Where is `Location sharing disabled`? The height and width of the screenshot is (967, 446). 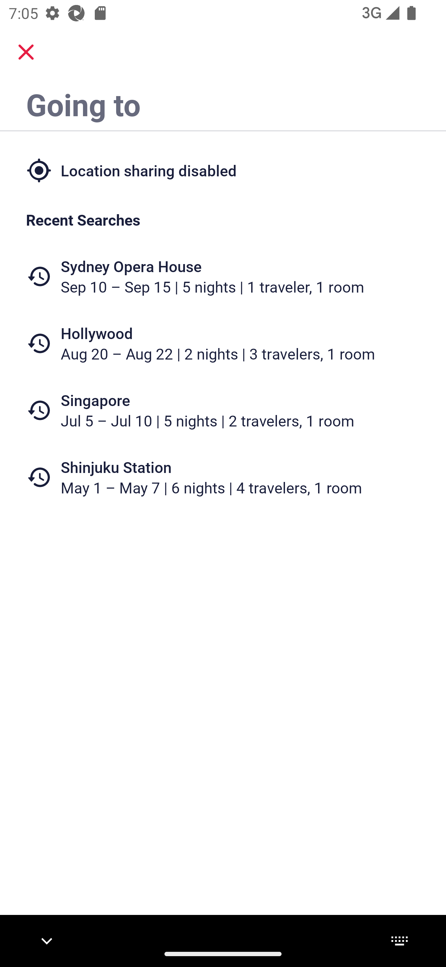 Location sharing disabled is located at coordinates (223, 170).